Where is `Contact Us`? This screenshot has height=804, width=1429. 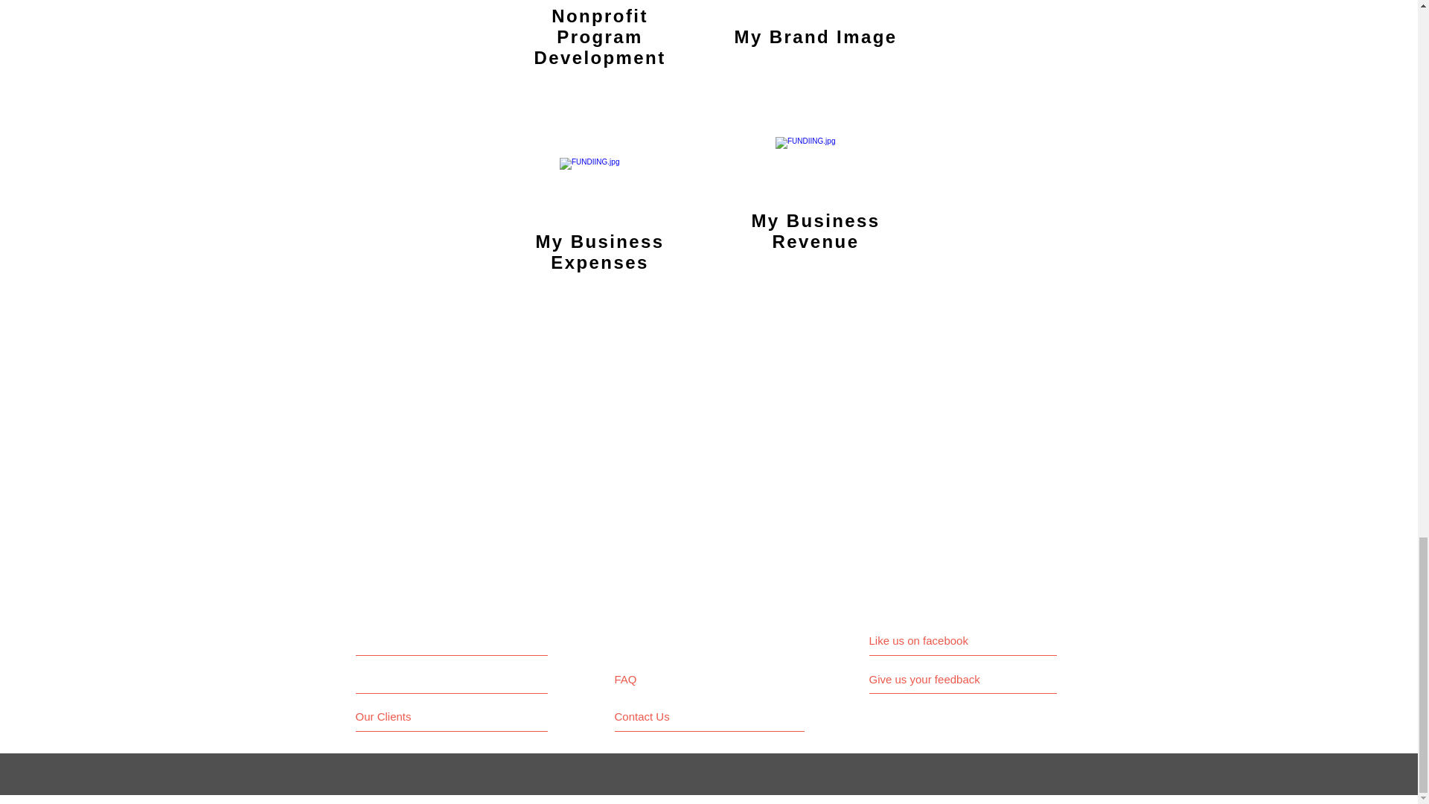
Contact Us is located at coordinates (671, 716).